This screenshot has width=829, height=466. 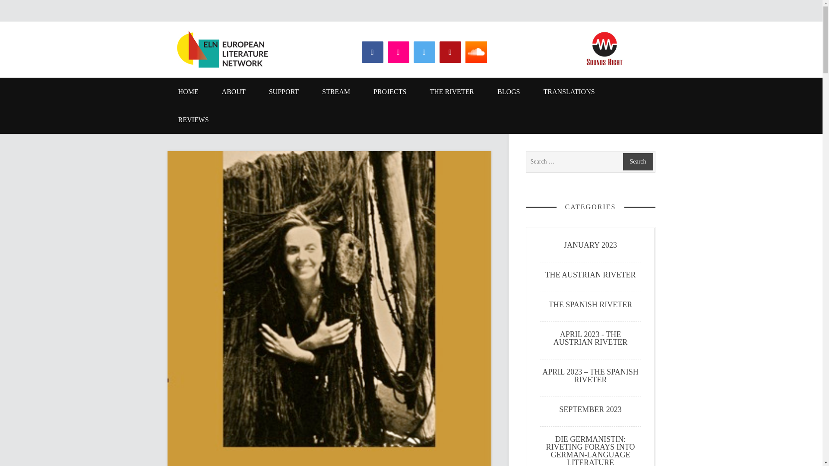 I want to click on SUPPORT, so click(x=283, y=91).